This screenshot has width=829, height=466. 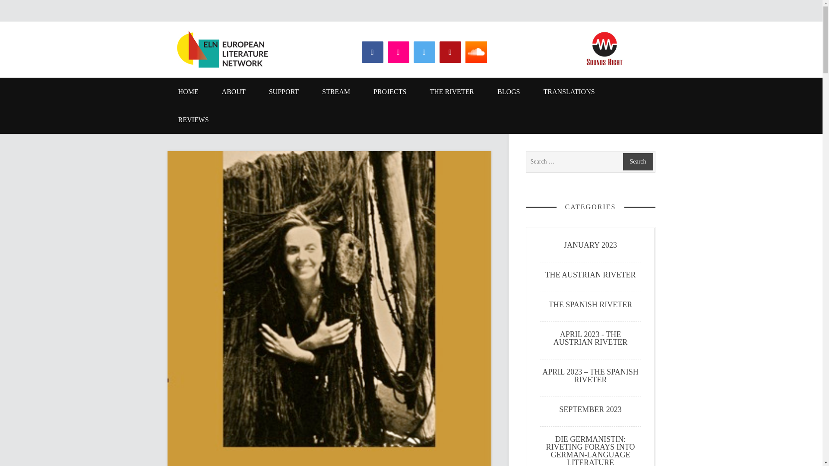 I want to click on SUPPORT, so click(x=283, y=91).